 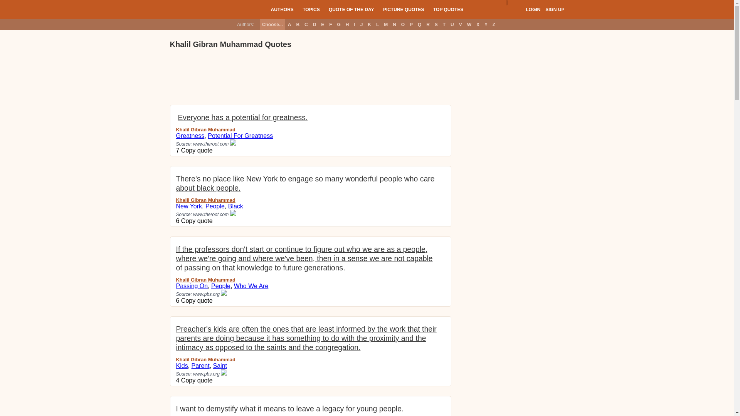 I want to click on TOPICS, so click(x=311, y=9).